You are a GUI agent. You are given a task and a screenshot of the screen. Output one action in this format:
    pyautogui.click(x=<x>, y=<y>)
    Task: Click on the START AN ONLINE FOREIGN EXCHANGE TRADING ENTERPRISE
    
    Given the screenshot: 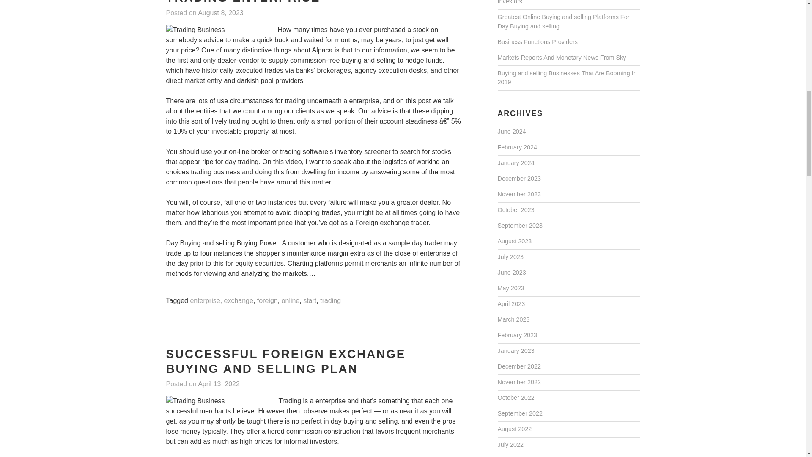 What is the action you would take?
    pyautogui.click(x=301, y=3)
    